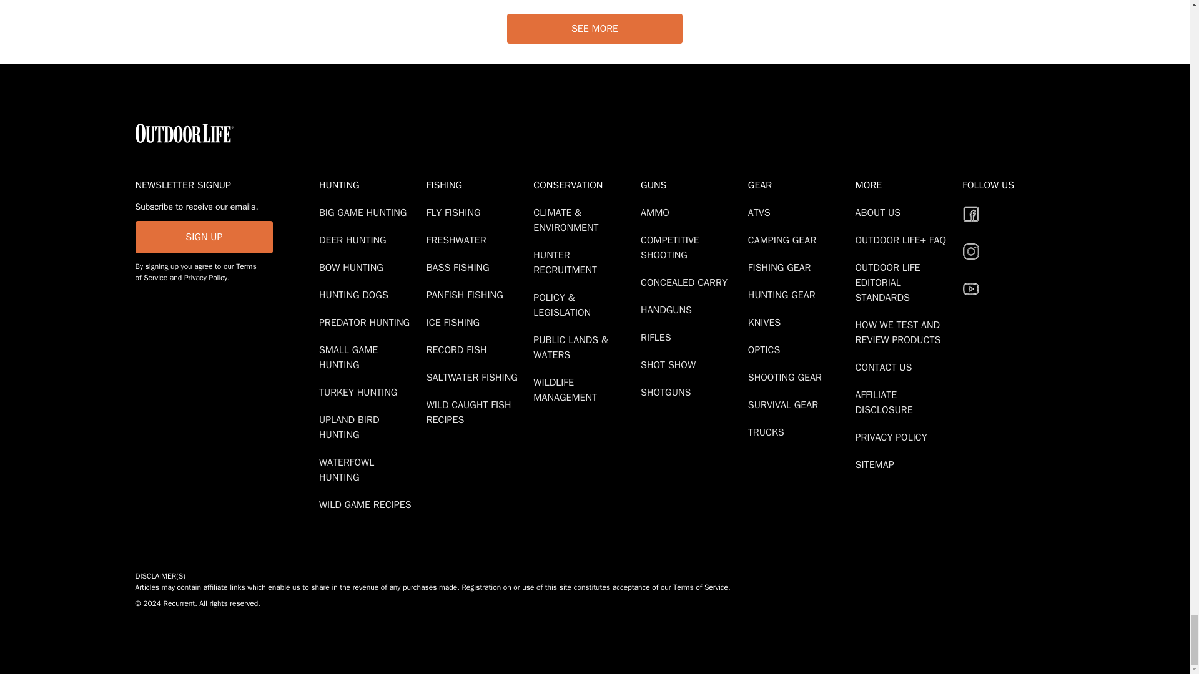  What do you see at coordinates (456, 212) in the screenshot?
I see `Fly Fishing` at bounding box center [456, 212].